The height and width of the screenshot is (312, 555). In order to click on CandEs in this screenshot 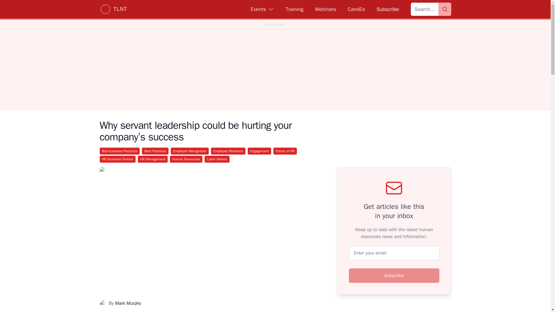, I will do `click(356, 9)`.